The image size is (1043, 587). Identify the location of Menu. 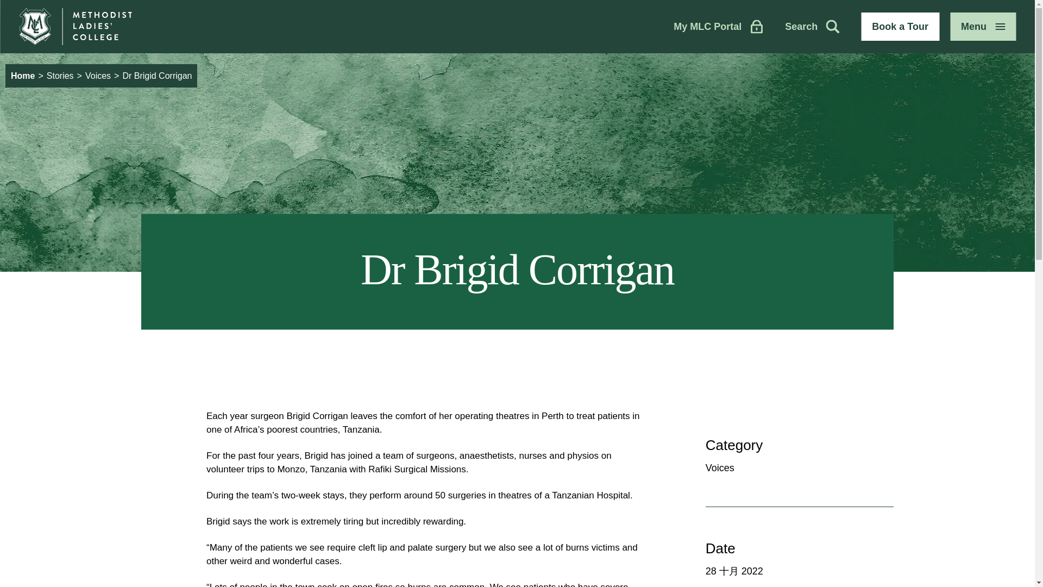
(983, 26).